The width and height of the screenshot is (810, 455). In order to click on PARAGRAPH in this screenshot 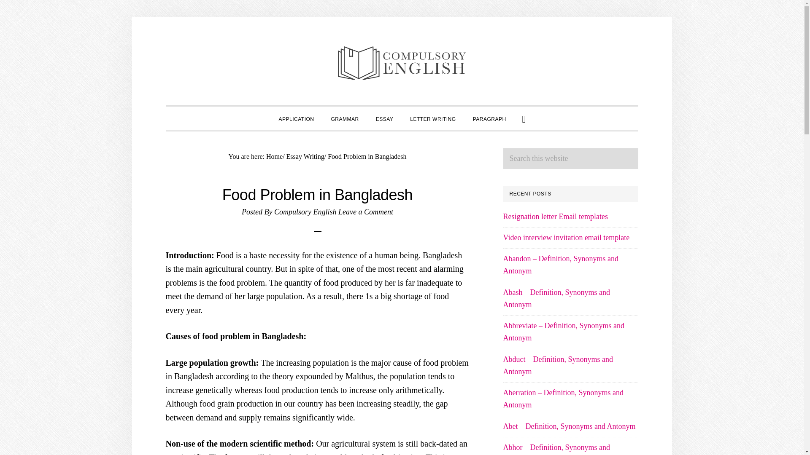, I will do `click(489, 118)`.